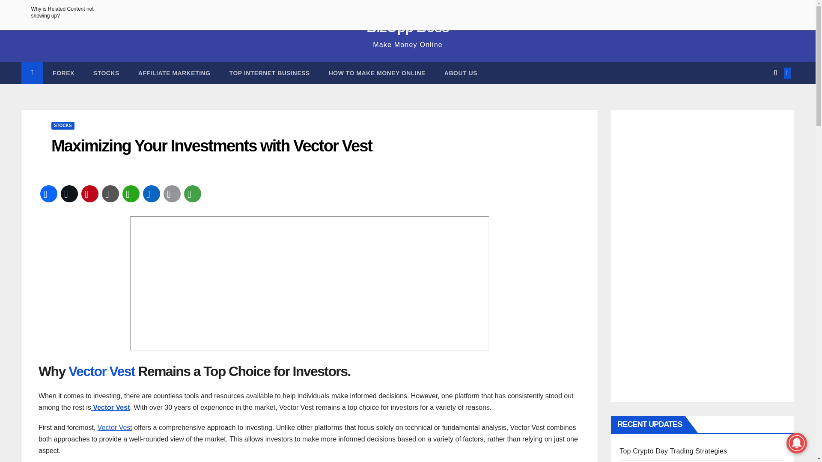  I want to click on ABOUT US, so click(461, 73).